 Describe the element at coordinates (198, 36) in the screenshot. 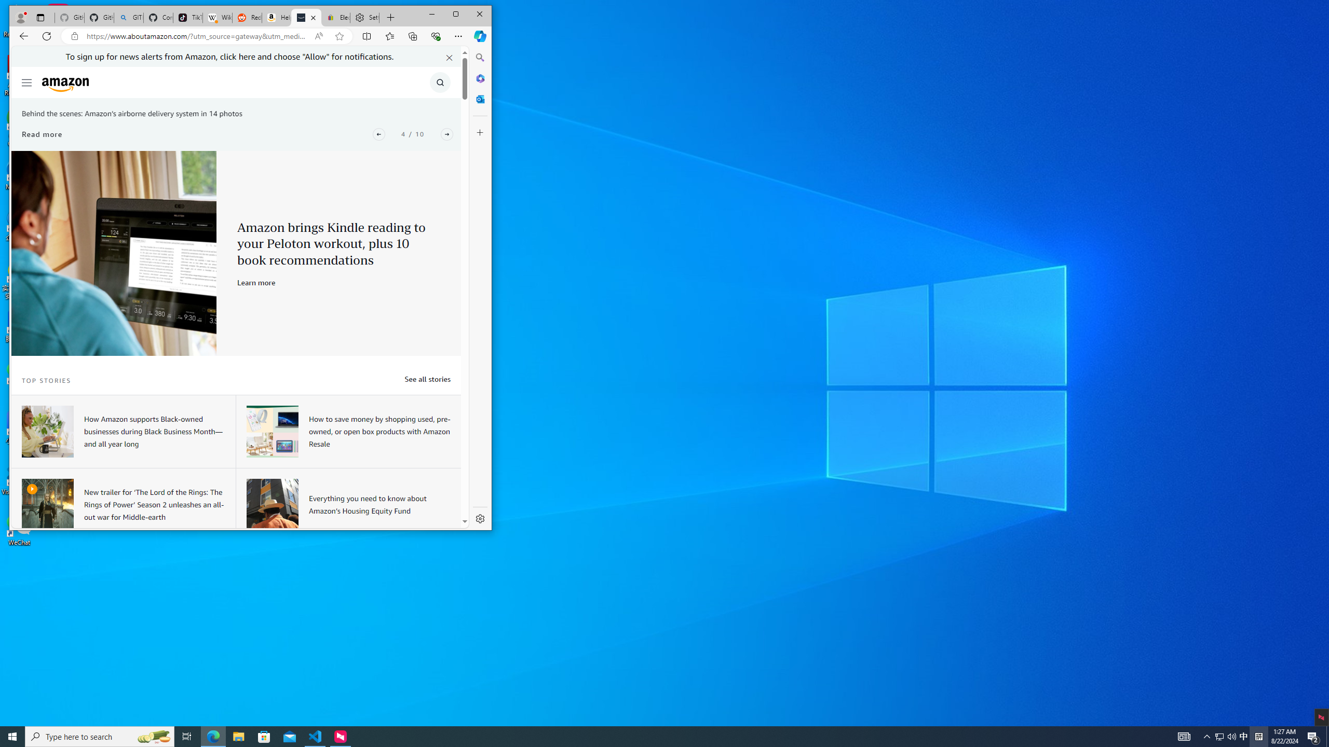

I see `Address and search bar` at that location.